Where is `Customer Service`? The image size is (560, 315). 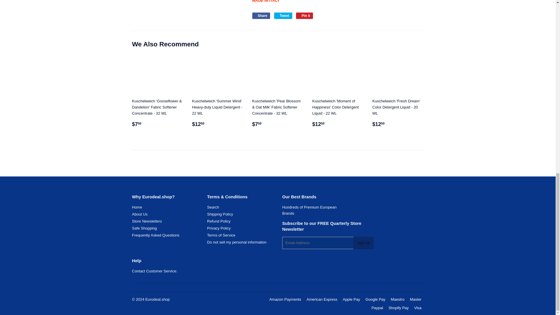
Customer Service is located at coordinates (154, 271).